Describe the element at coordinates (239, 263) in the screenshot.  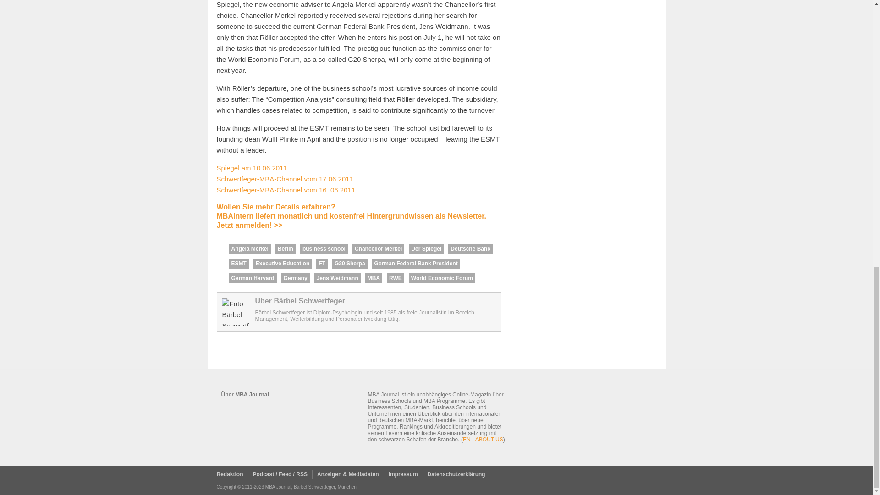
I see `ESMT` at that location.